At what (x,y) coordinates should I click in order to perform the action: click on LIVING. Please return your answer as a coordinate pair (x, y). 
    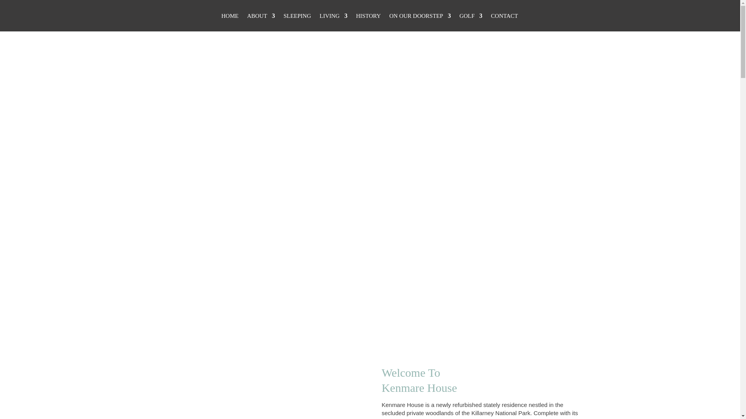
    Looking at the image, I should click on (333, 22).